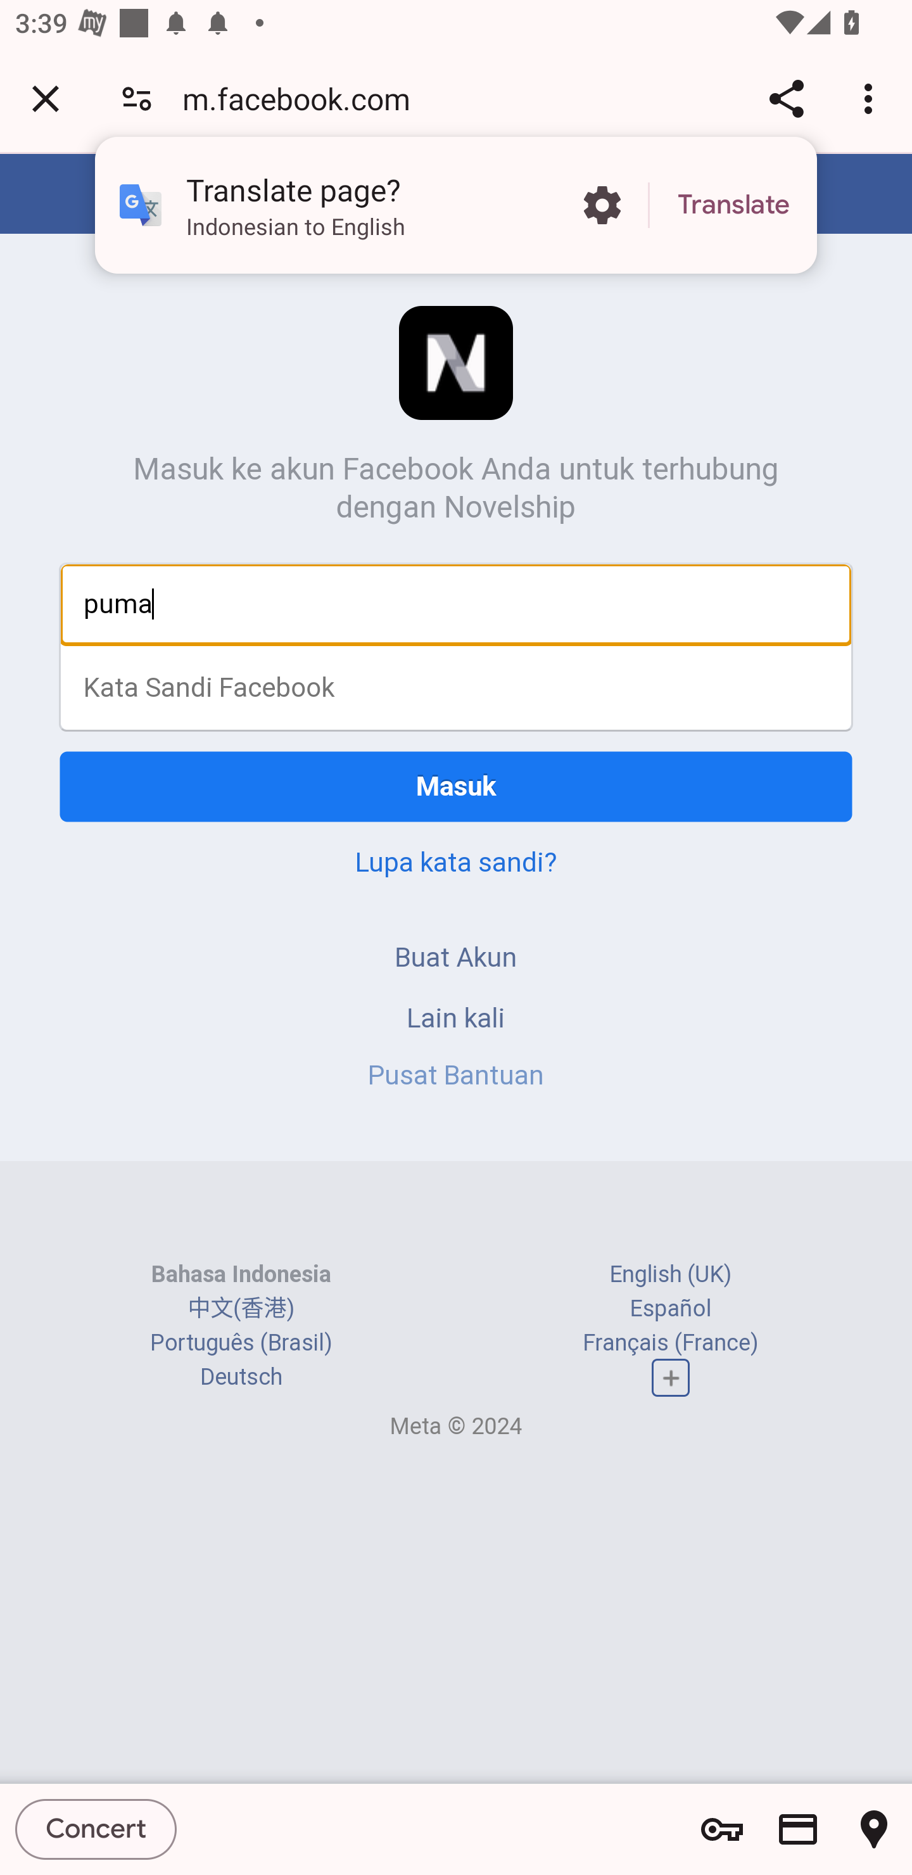  Describe the element at coordinates (670, 1307) in the screenshot. I see `Español` at that location.